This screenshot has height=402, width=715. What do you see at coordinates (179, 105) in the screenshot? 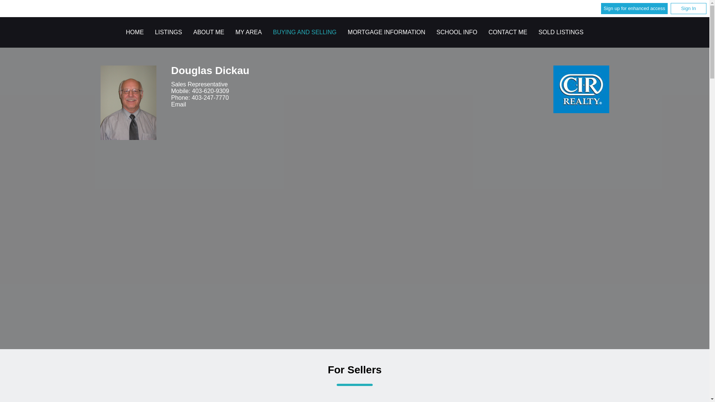
I see `Email` at bounding box center [179, 105].